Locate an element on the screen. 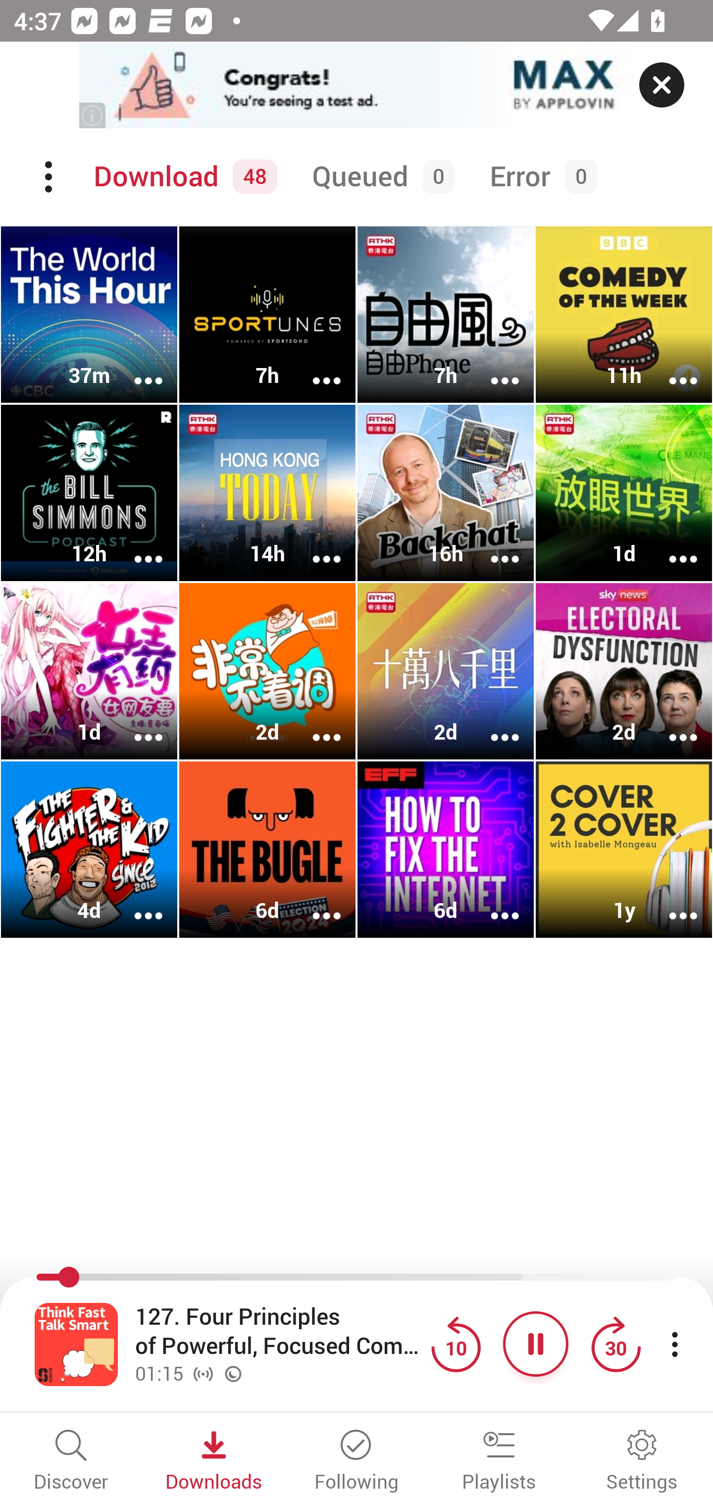   Queued 0 is located at coordinates (380, 177).